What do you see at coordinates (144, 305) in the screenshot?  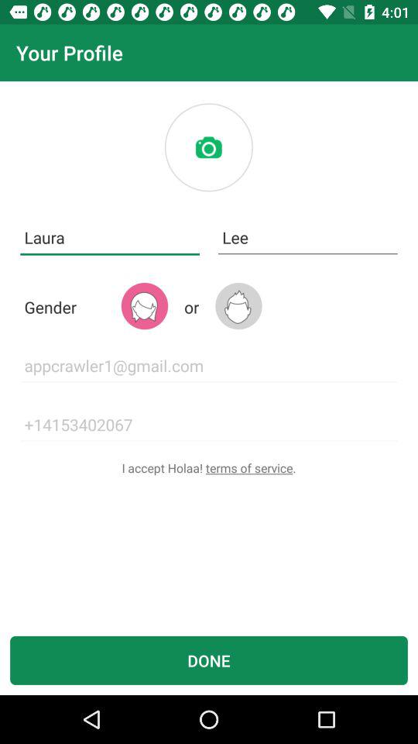 I see `select the item next to the gender item` at bounding box center [144, 305].